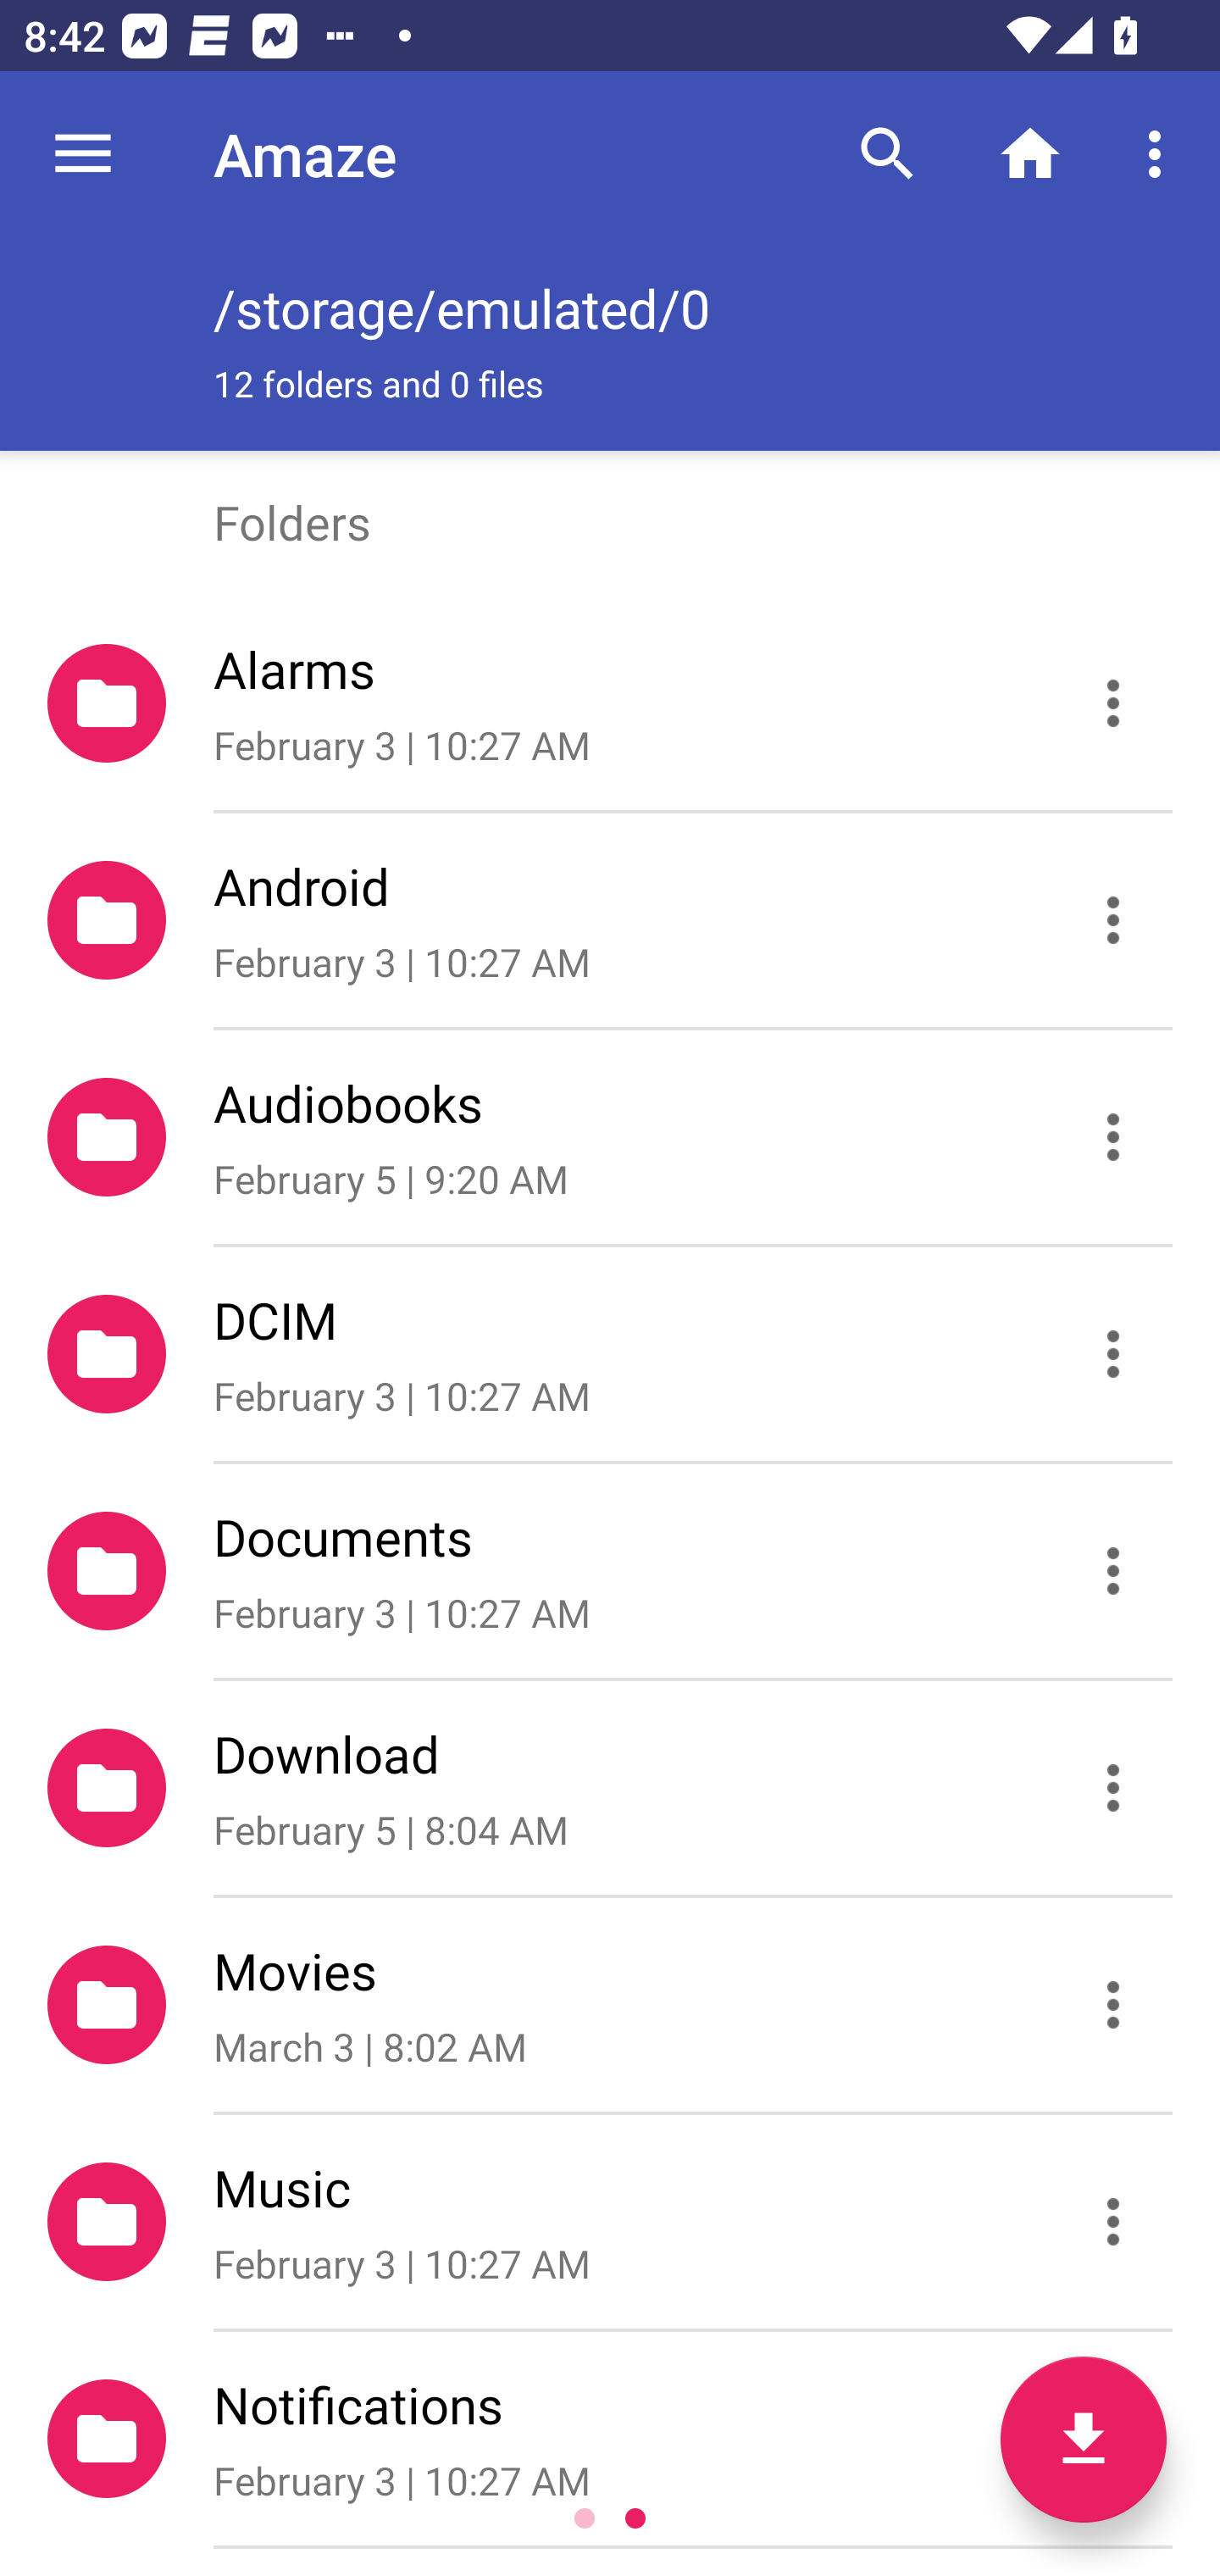 The width and height of the screenshot is (1220, 2576). What do you see at coordinates (610, 1789) in the screenshot?
I see `Download February 5 | 8:04 AM` at bounding box center [610, 1789].